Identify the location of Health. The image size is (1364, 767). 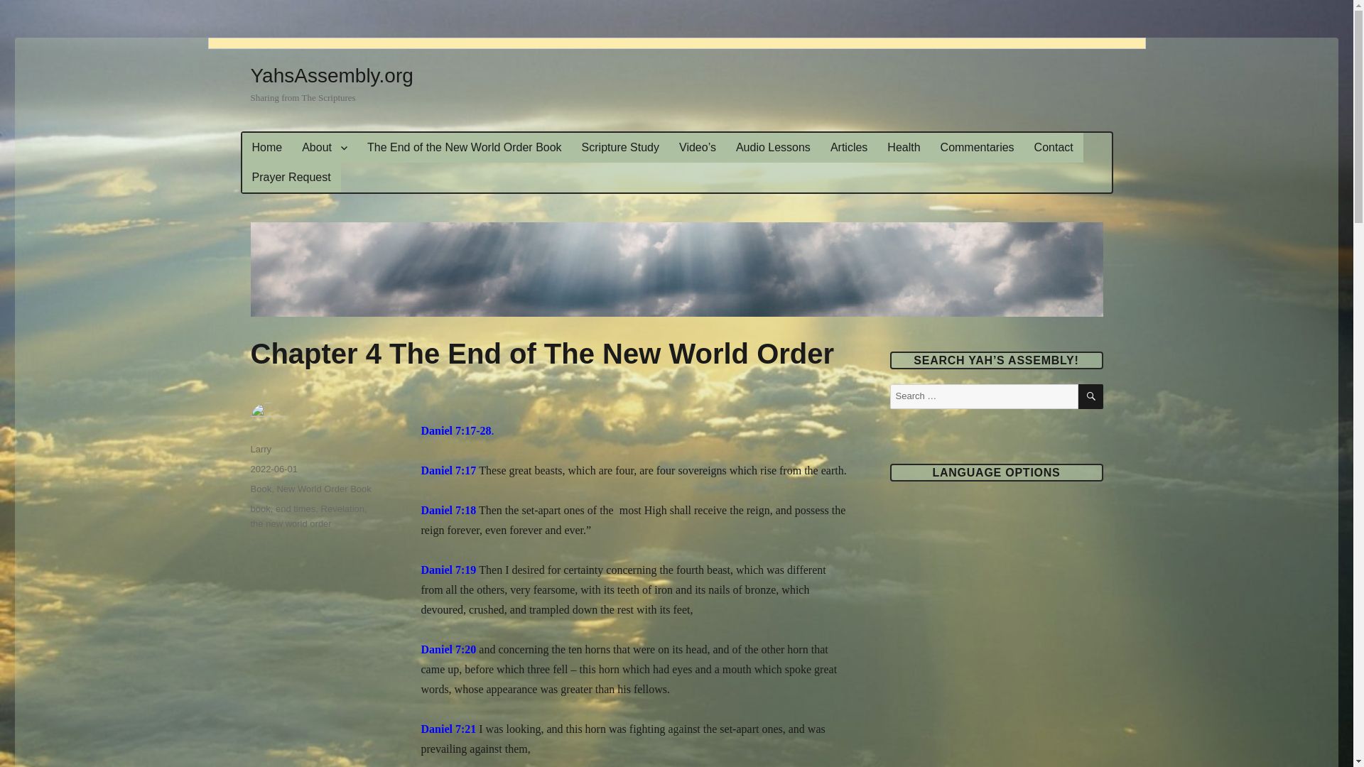
(904, 147).